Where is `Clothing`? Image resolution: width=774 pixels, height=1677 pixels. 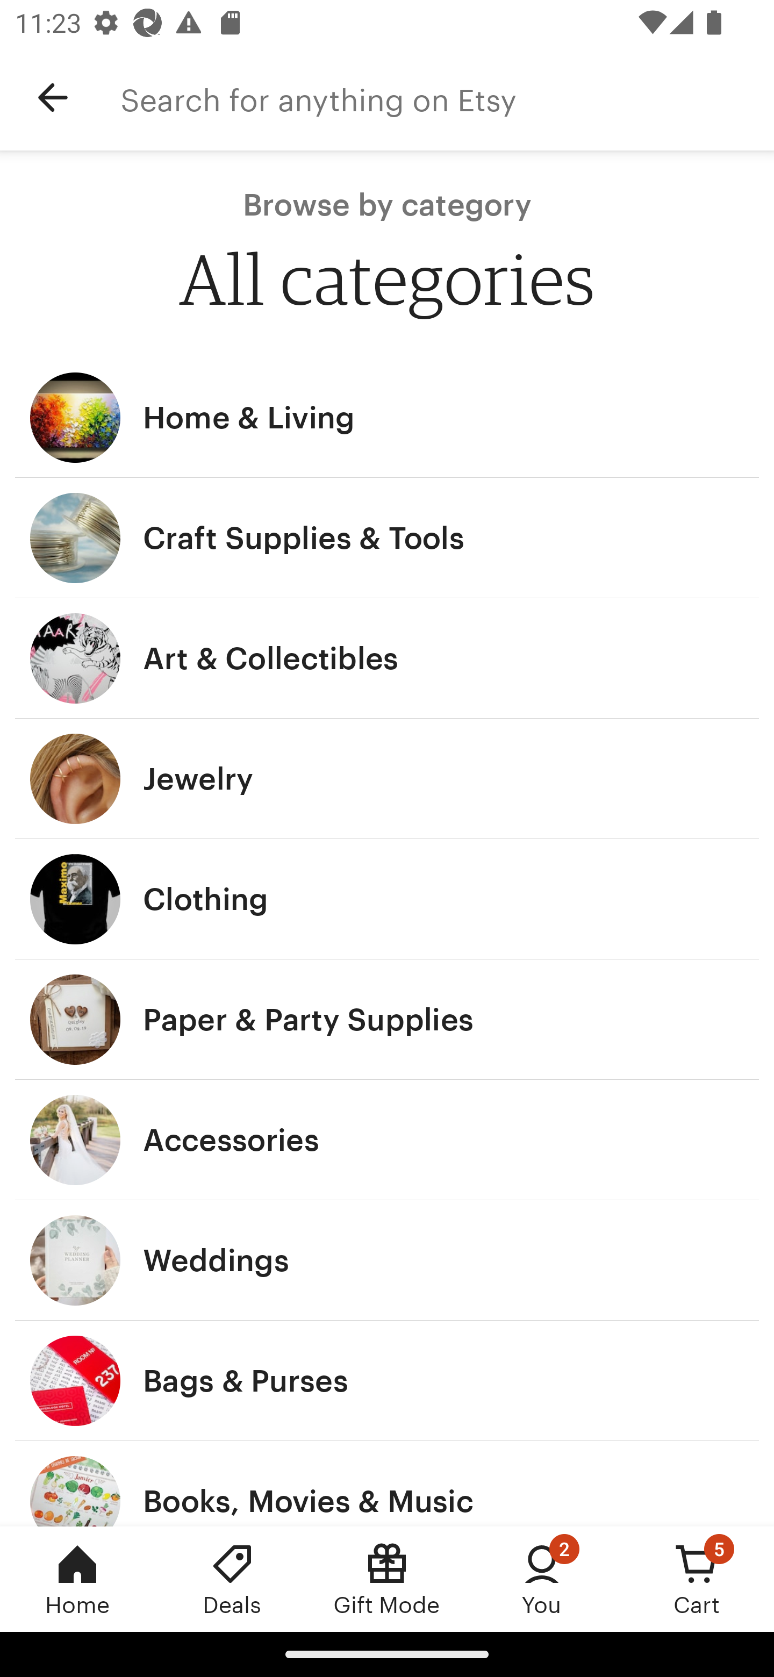
Clothing is located at coordinates (387, 899).